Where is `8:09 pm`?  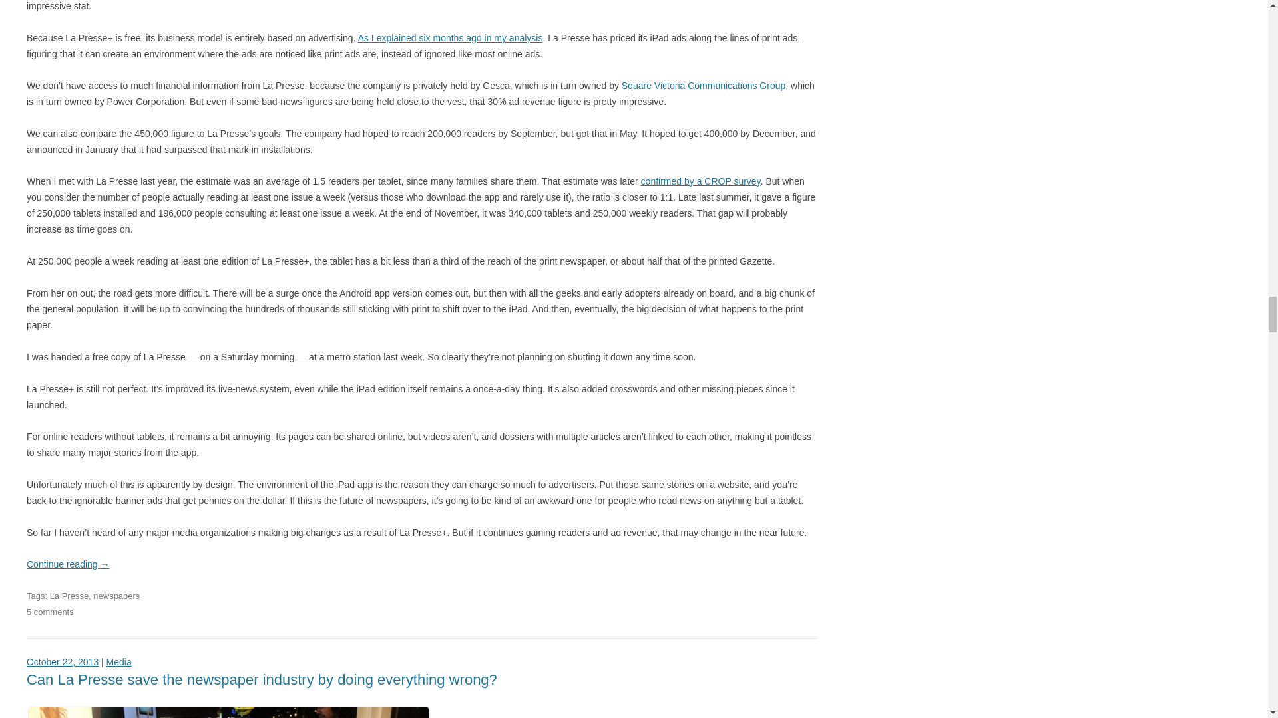 8:09 pm is located at coordinates (63, 662).